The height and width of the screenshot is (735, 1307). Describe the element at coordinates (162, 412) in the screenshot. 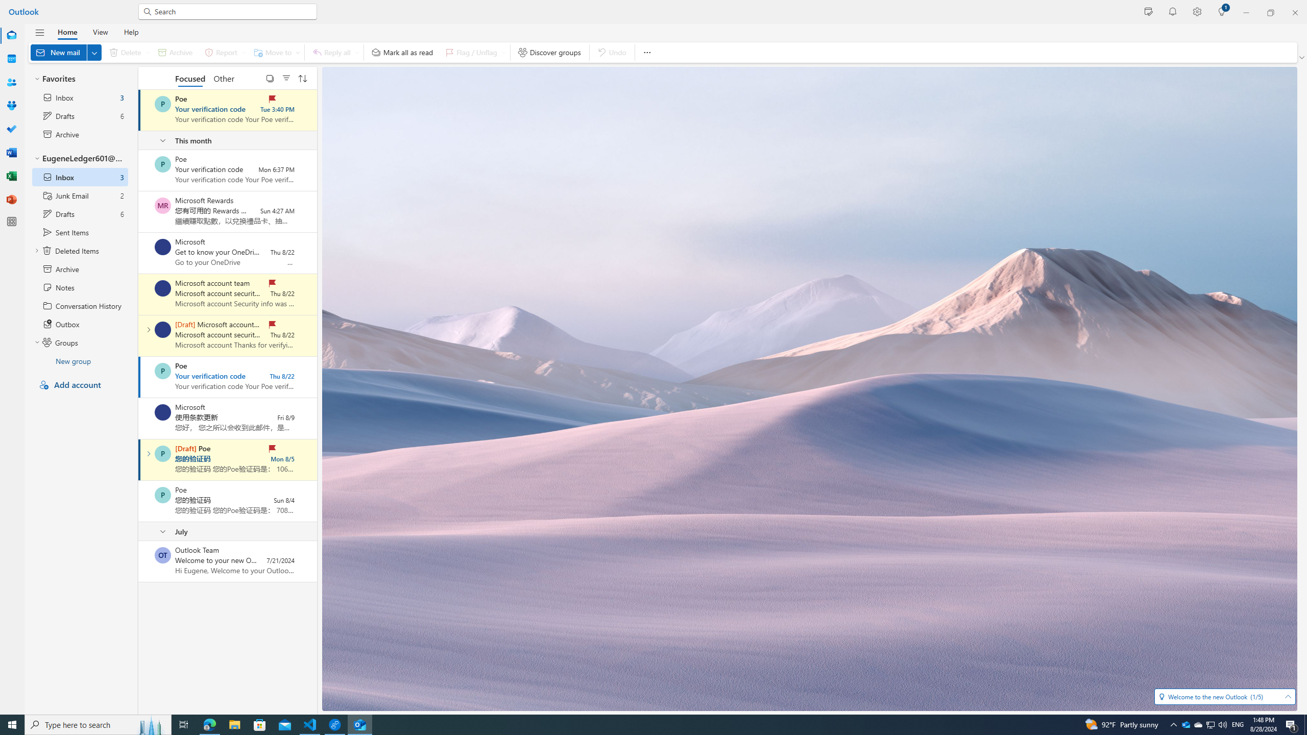

I see `Microsoft` at that location.